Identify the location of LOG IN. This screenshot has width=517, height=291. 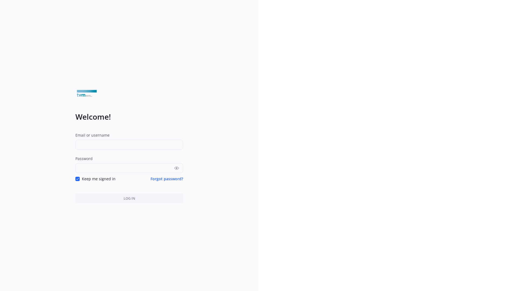
(129, 198).